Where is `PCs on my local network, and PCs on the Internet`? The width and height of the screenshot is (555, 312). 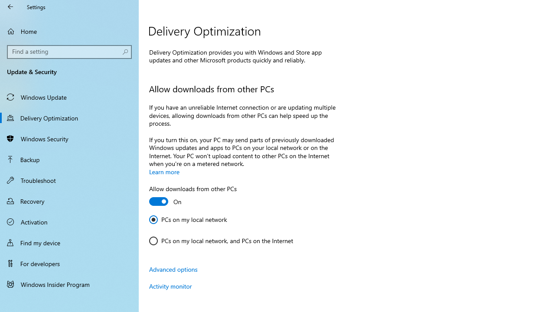 PCs on my local network, and PCs on the Internet is located at coordinates (221, 241).